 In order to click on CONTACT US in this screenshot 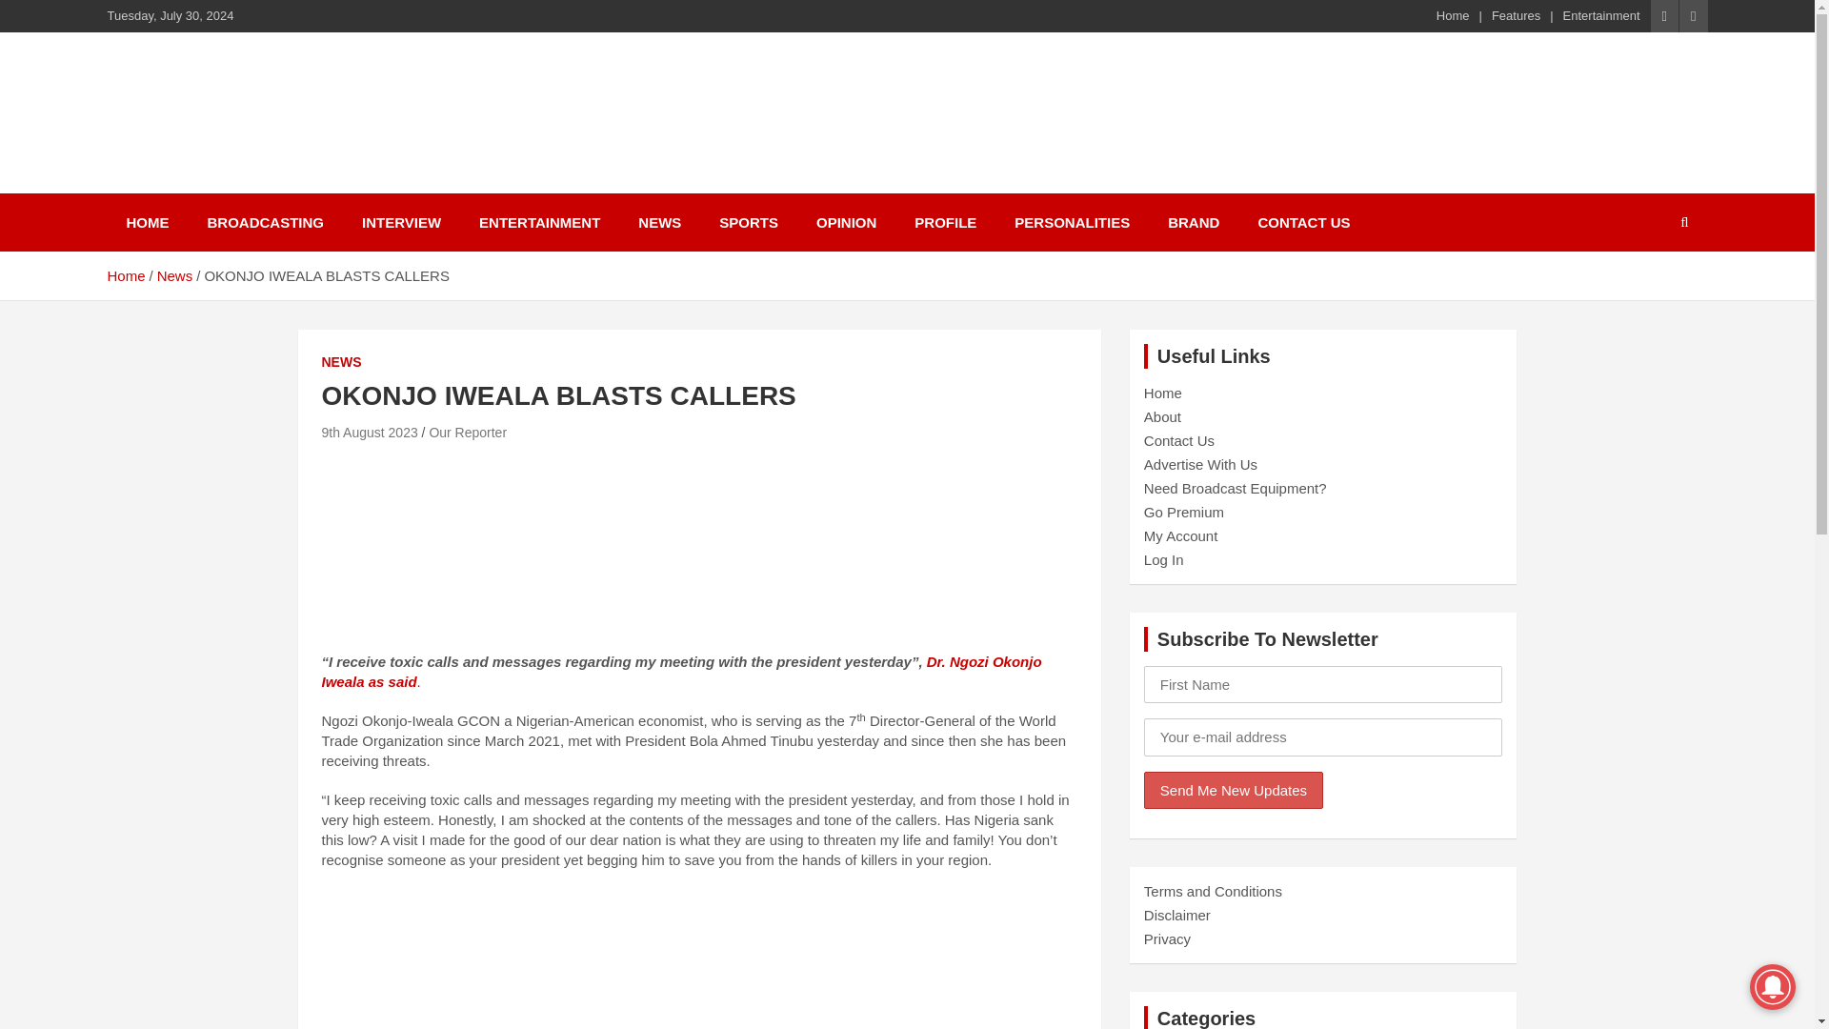, I will do `click(1303, 222)`.